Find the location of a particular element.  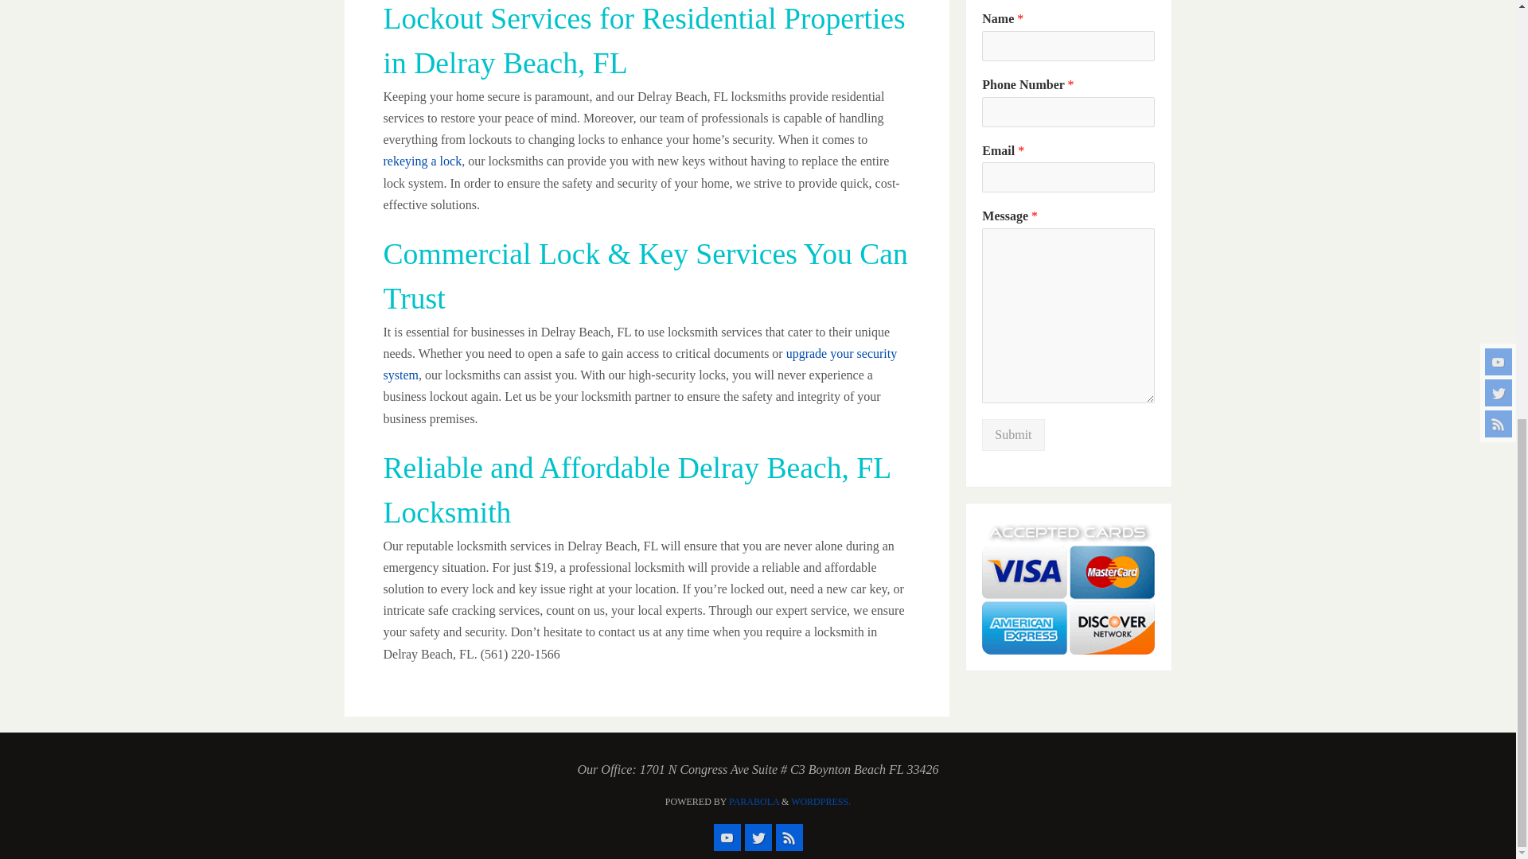

RSS is located at coordinates (788, 837).